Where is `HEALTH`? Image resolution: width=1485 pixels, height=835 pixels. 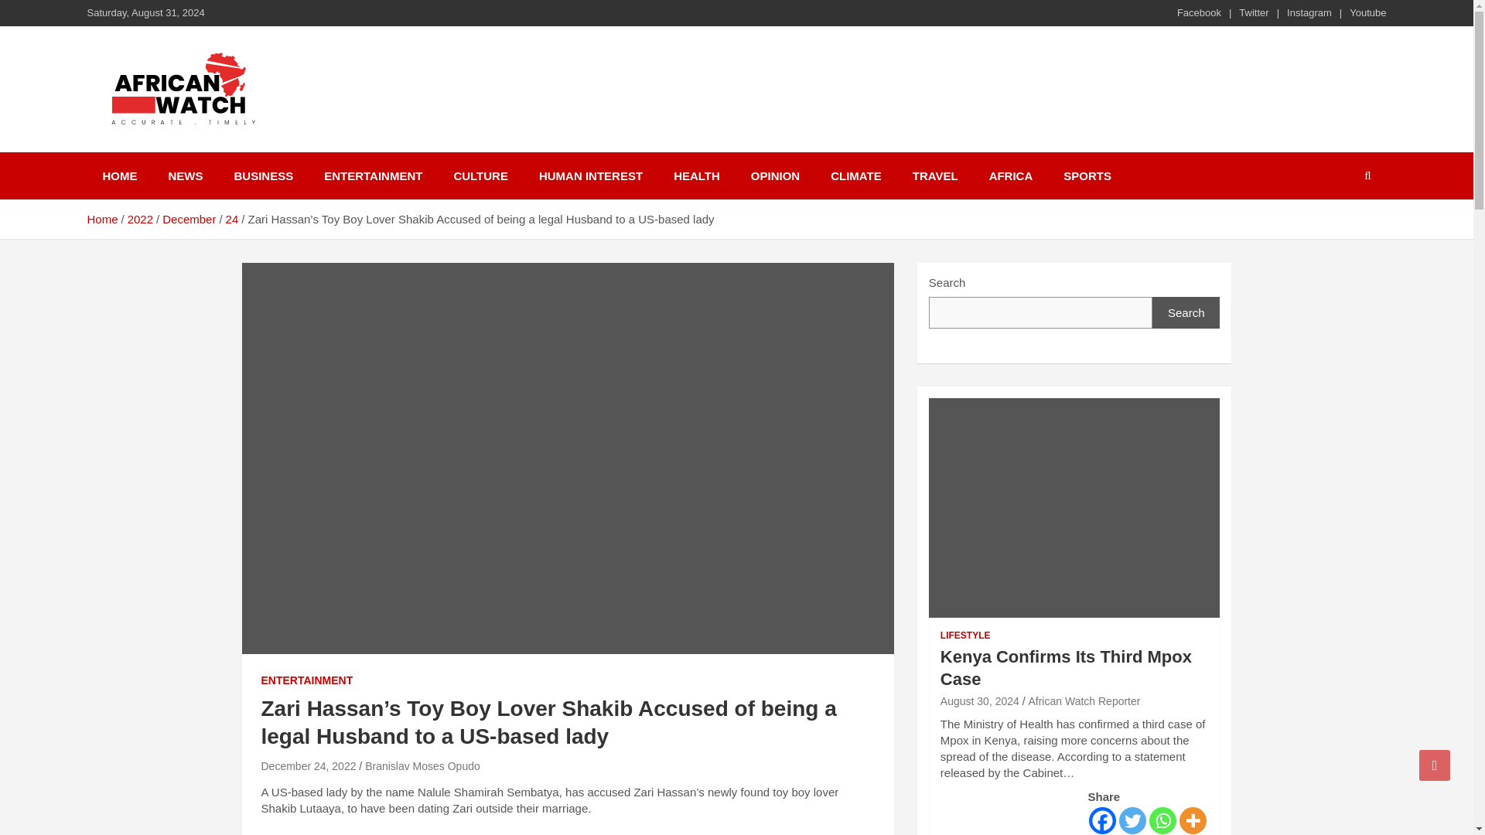 HEALTH is located at coordinates (696, 176).